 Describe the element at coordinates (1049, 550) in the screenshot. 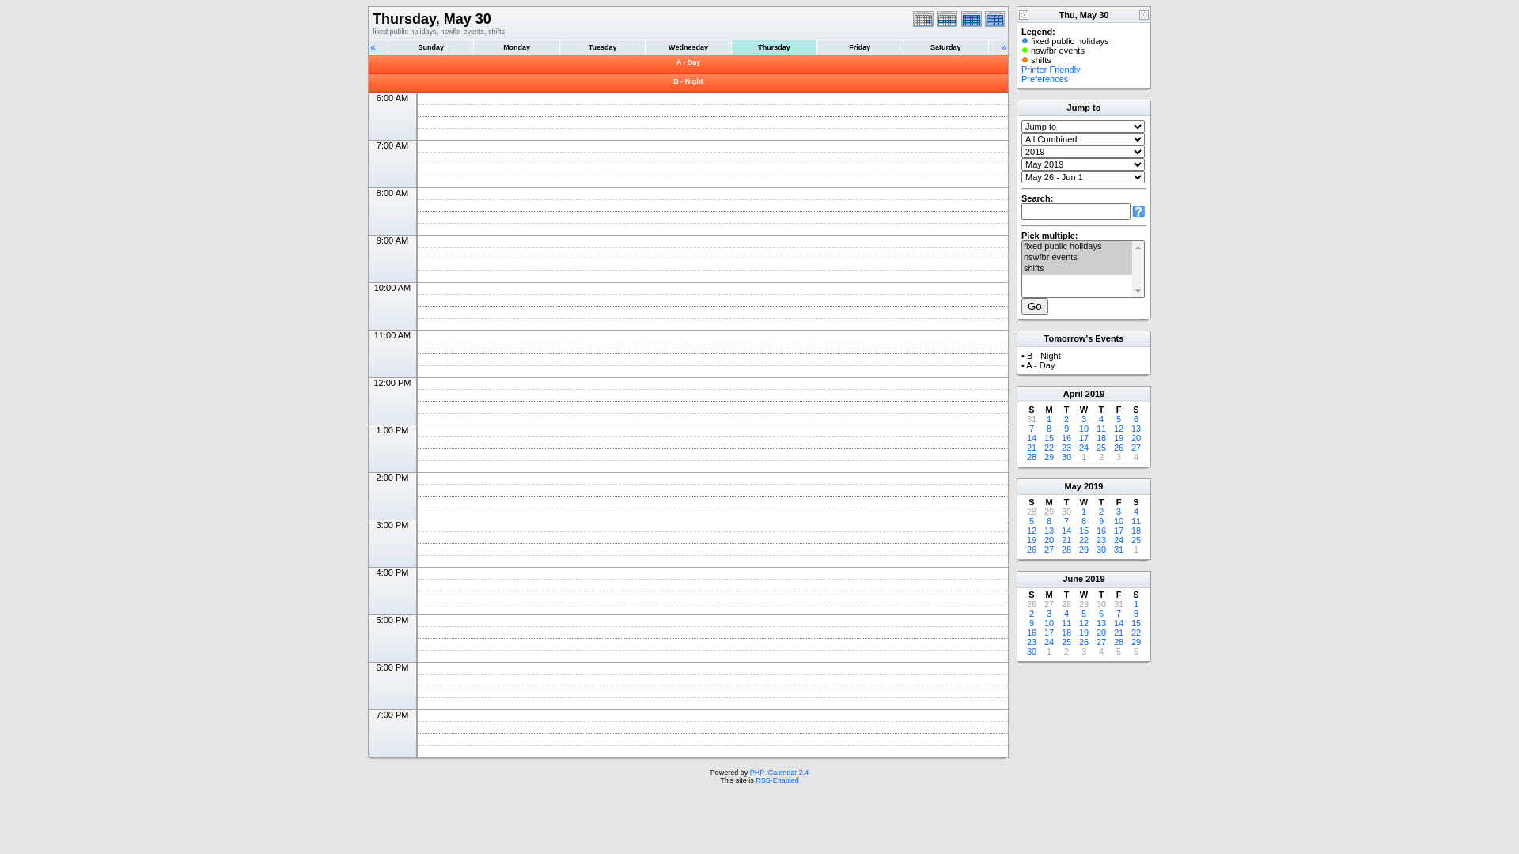

I see `27` at that location.